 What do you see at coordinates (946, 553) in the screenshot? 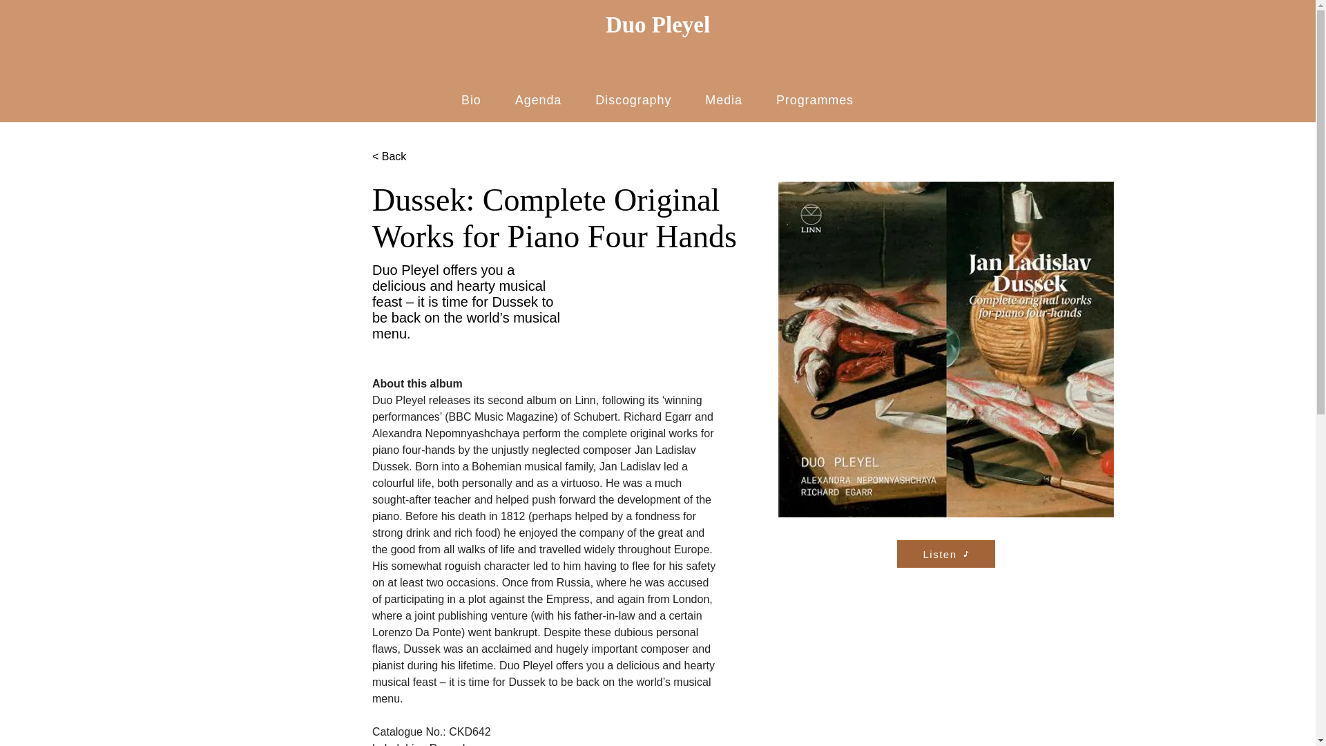
I see `Listen` at bounding box center [946, 553].